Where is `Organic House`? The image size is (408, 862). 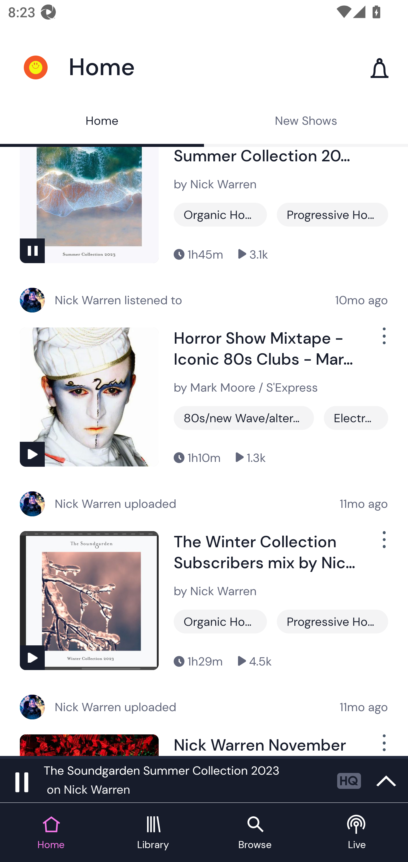 Organic House is located at coordinates (220, 214).